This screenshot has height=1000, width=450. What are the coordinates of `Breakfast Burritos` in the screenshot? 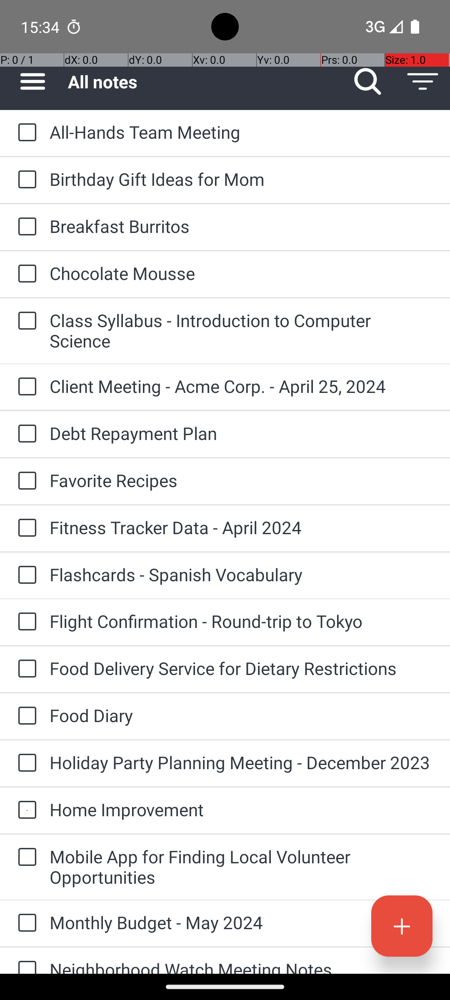 It's located at (242, 226).